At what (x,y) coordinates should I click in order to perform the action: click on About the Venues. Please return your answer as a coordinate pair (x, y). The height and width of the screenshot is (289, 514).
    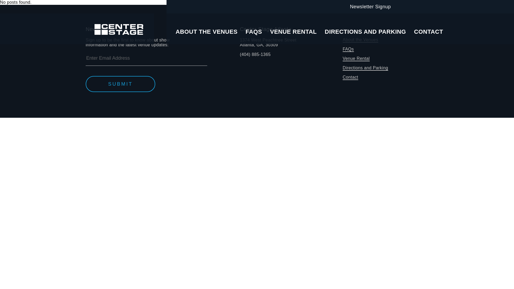
    Looking at the image, I should click on (360, 40).